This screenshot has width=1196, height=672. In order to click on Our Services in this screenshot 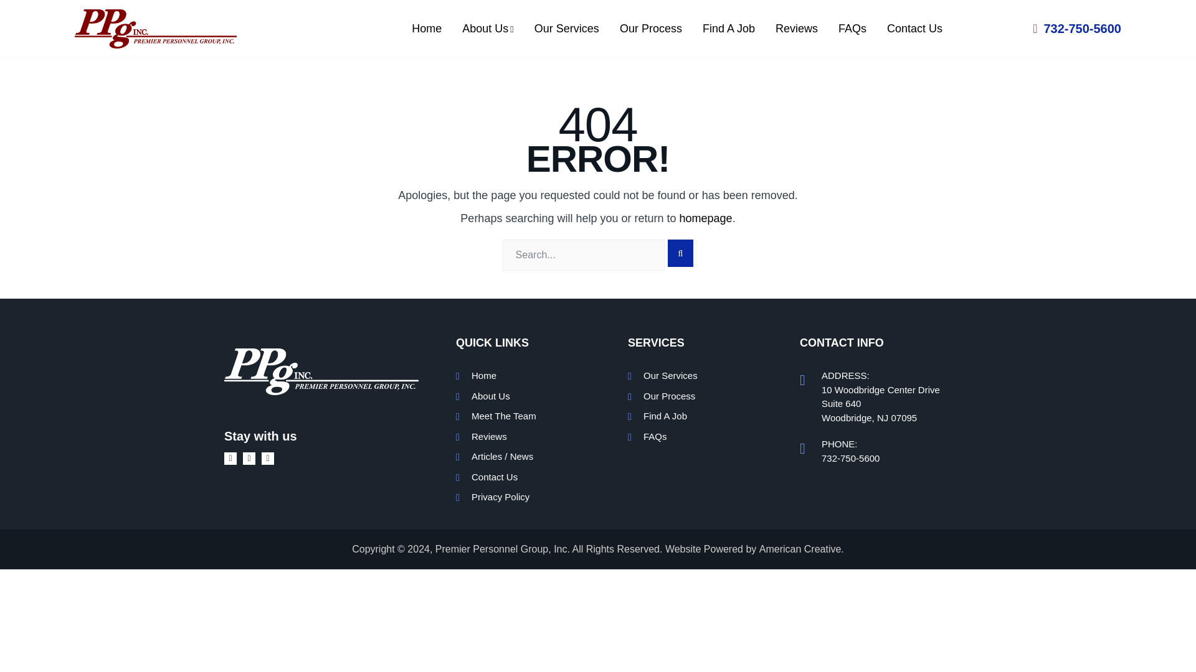, I will do `click(670, 376)`.